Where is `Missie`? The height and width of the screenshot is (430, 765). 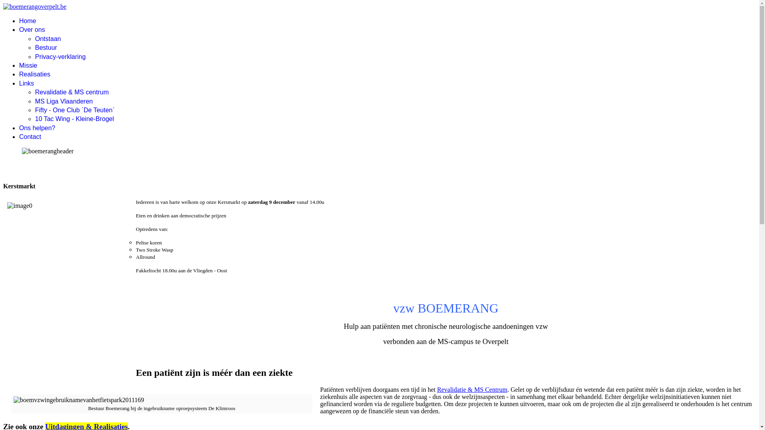
Missie is located at coordinates (28, 65).